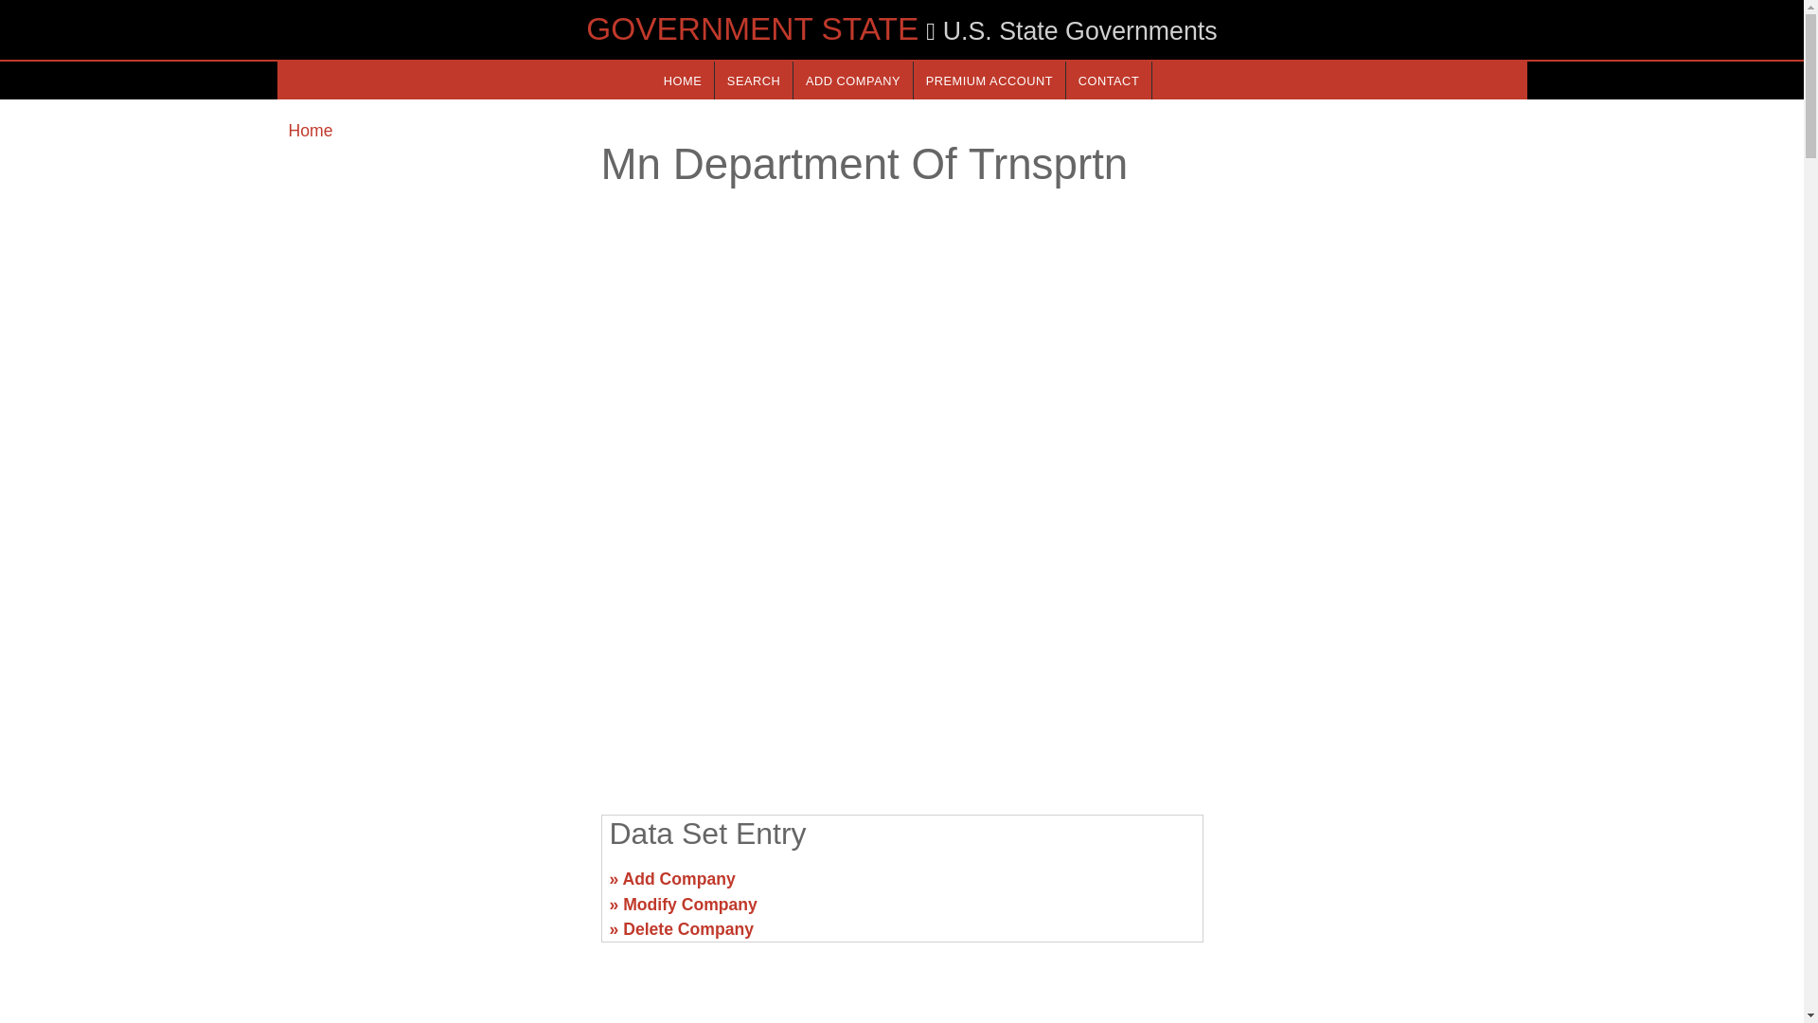 Image resolution: width=1818 pixels, height=1023 pixels. I want to click on PREMIUM ACCOUNT, so click(989, 80).